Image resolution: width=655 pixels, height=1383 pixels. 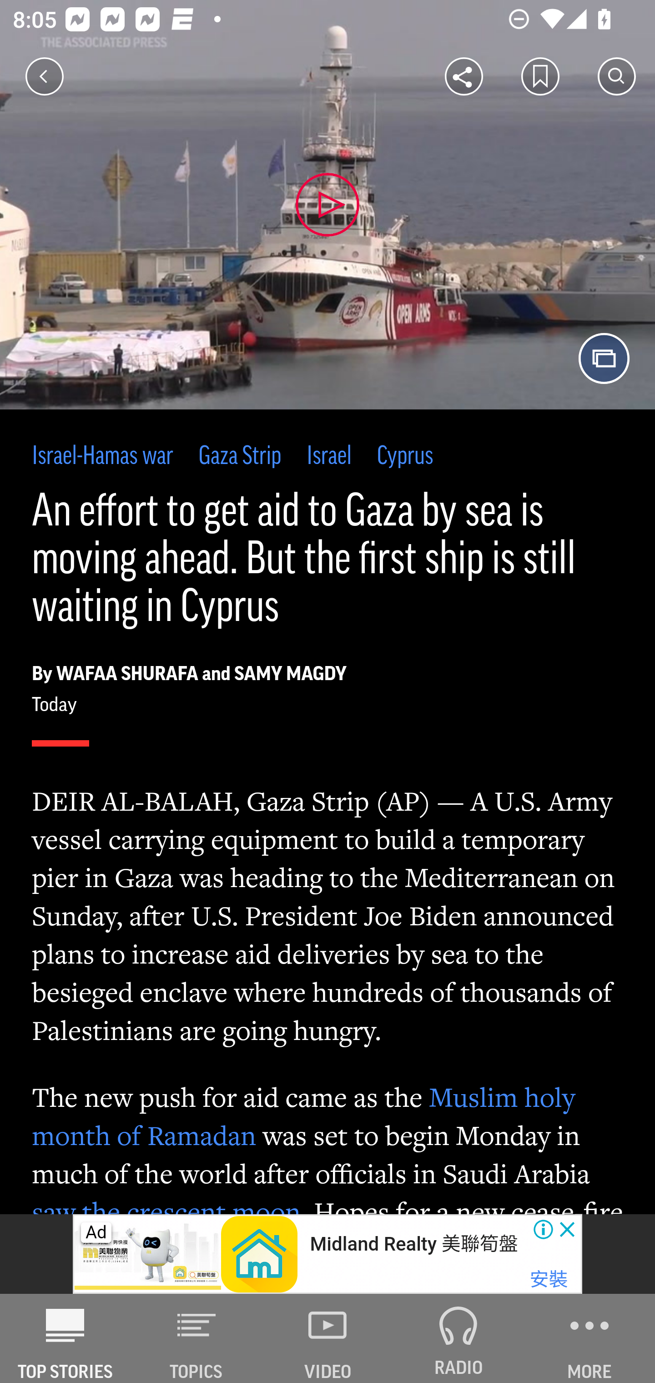 What do you see at coordinates (413, 1244) in the screenshot?
I see `Midland Realty 美聯筍盤` at bounding box center [413, 1244].